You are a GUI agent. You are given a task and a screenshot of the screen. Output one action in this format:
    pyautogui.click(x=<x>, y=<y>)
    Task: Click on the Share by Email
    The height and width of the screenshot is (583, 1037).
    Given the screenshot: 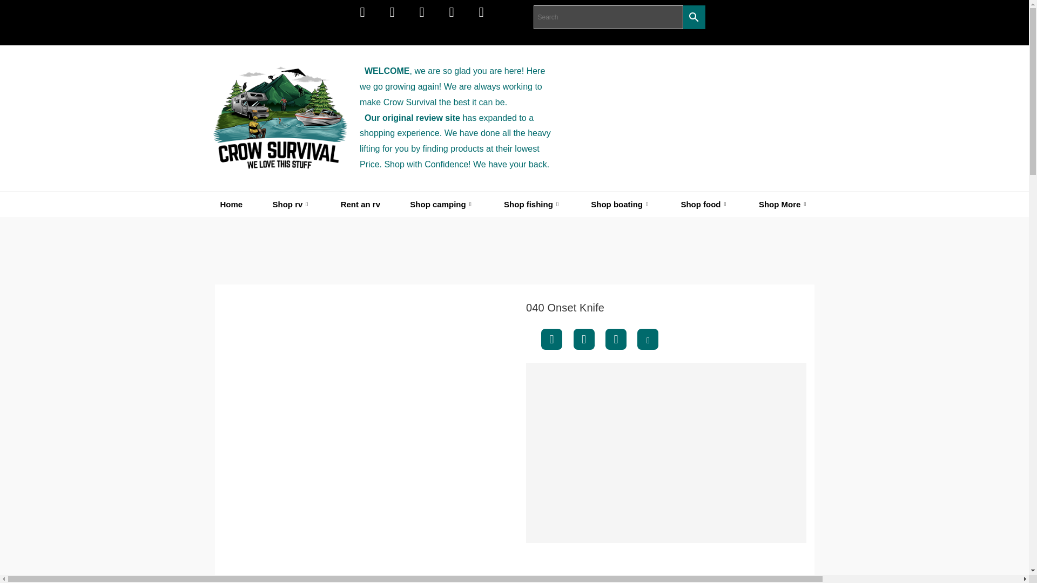 What is the action you would take?
    pyautogui.click(x=648, y=339)
    